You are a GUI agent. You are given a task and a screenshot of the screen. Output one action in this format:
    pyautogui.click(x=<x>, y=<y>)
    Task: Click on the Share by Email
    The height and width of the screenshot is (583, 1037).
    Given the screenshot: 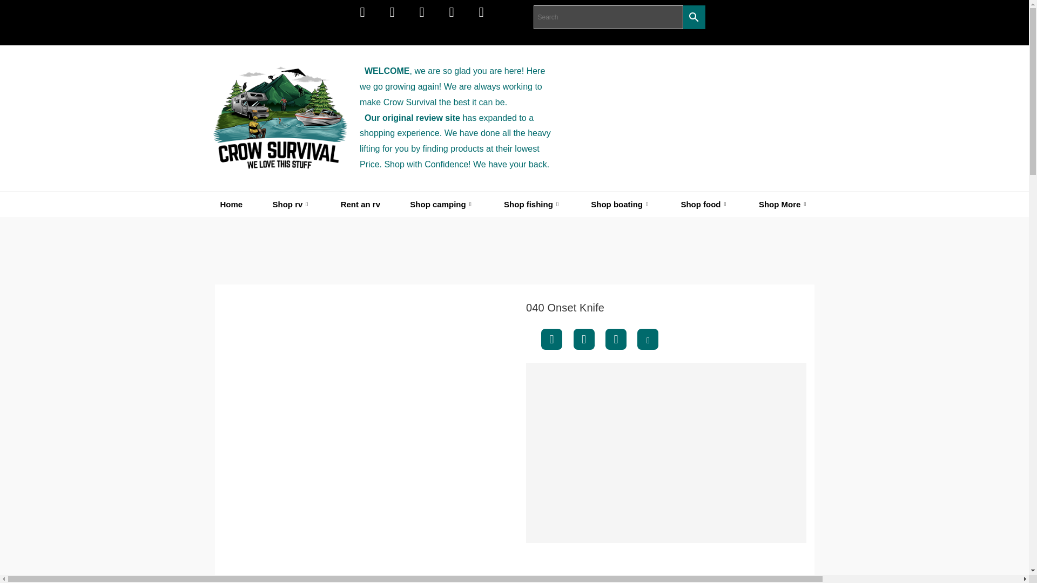 What is the action you would take?
    pyautogui.click(x=648, y=339)
    